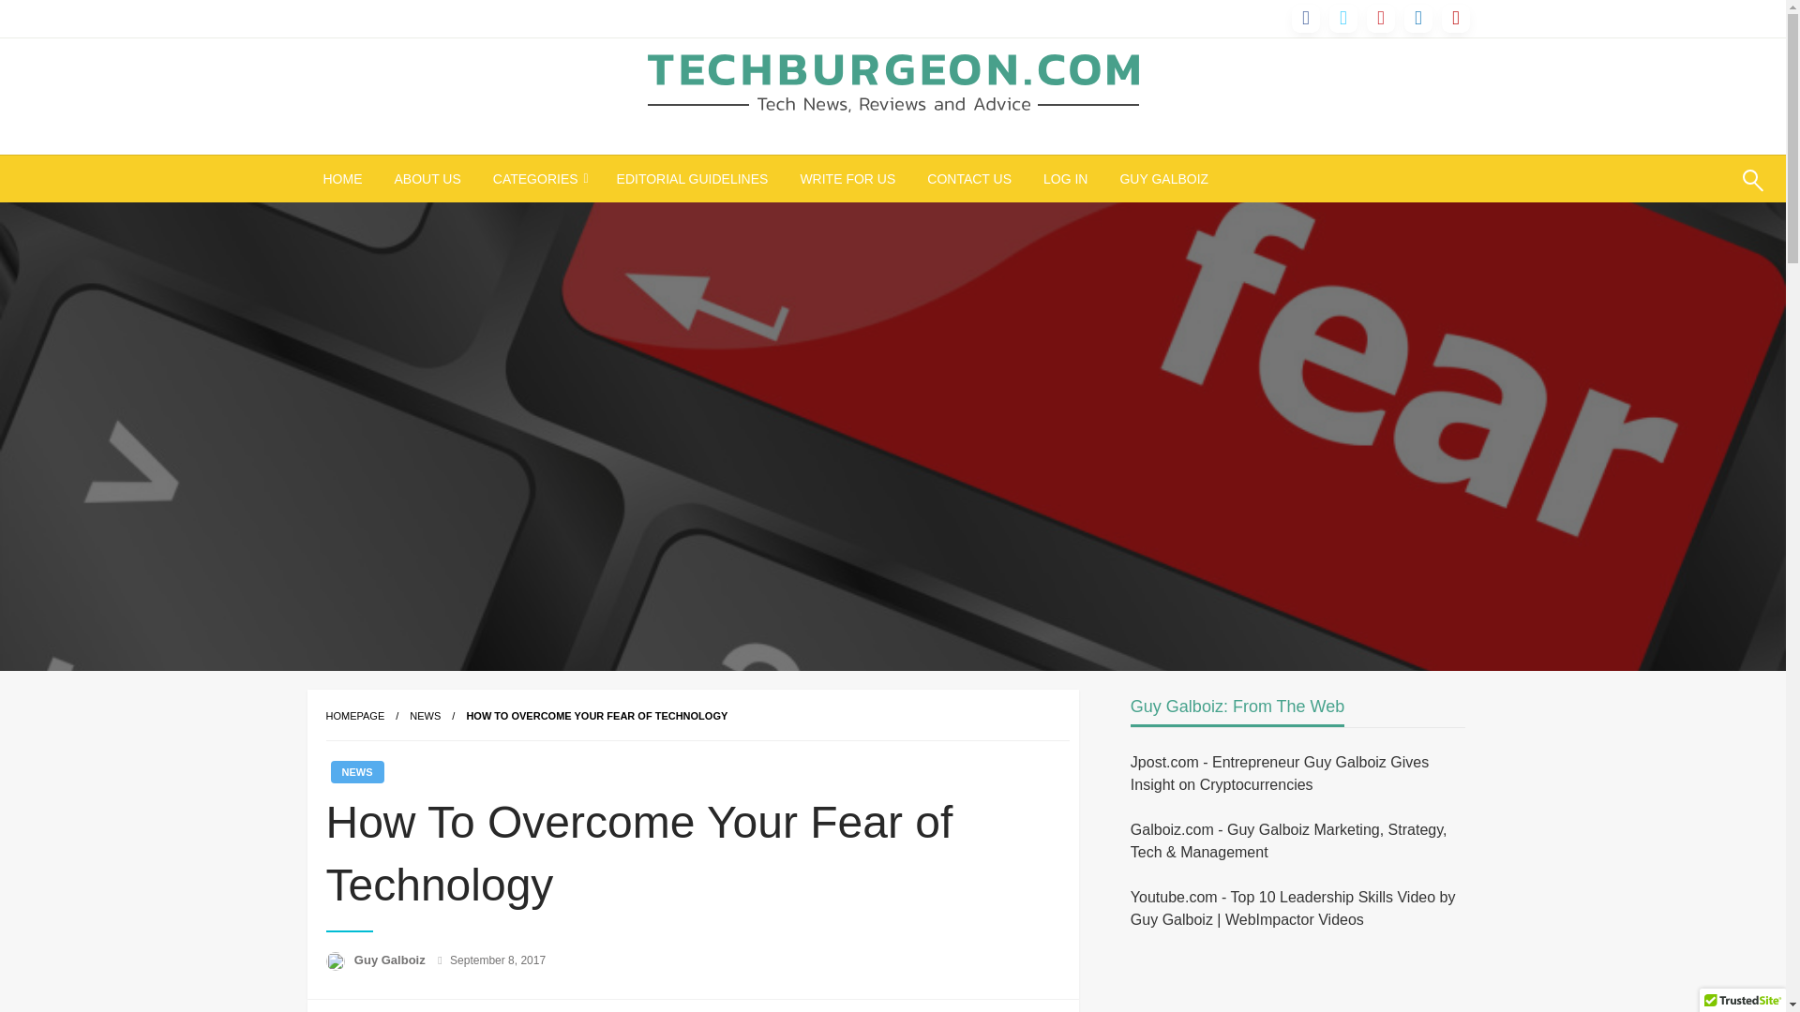 This screenshot has width=1800, height=1012. What do you see at coordinates (969, 179) in the screenshot?
I see `CONTACT US` at bounding box center [969, 179].